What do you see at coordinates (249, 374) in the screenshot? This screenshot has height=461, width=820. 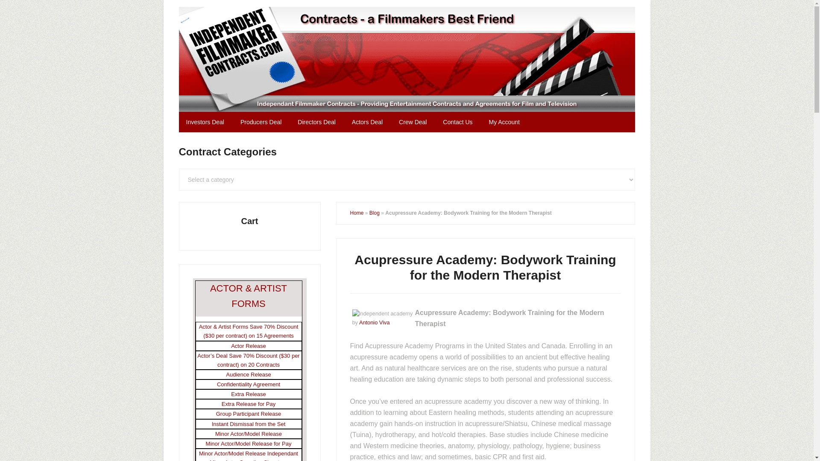 I see `Audience Release` at bounding box center [249, 374].